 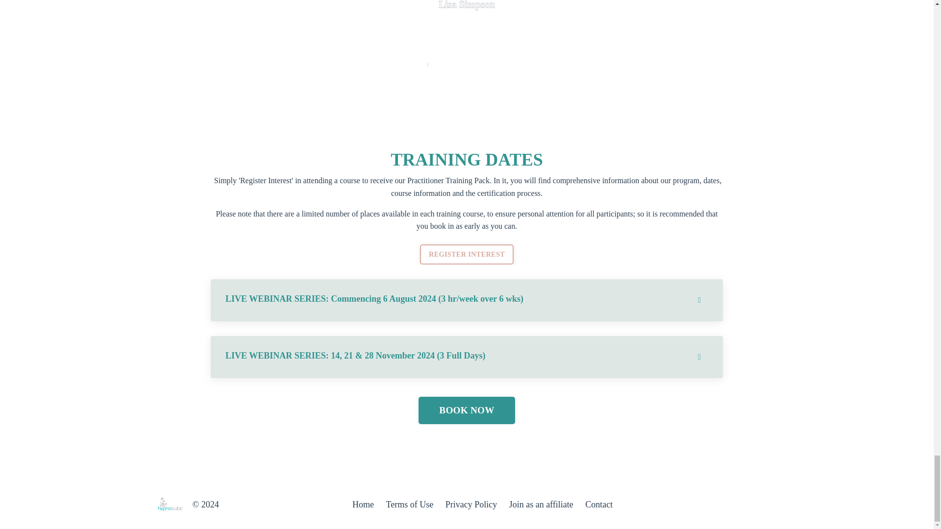 What do you see at coordinates (541, 505) in the screenshot?
I see `Join as an affiliate` at bounding box center [541, 505].